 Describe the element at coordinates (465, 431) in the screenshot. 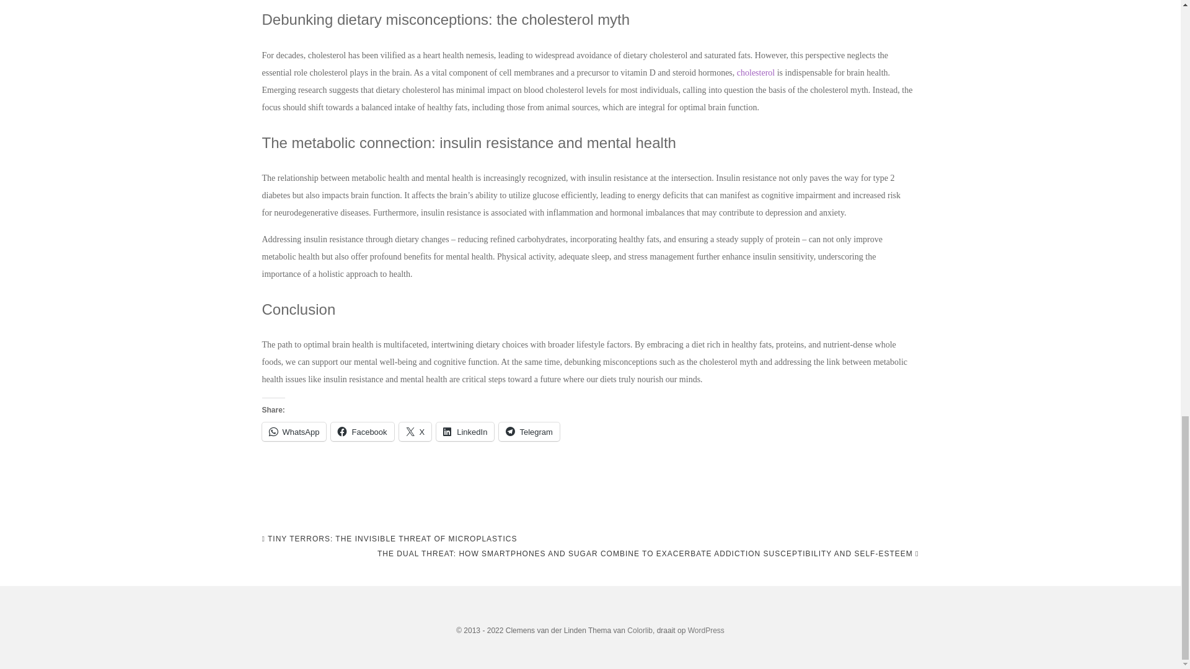

I see `Klik om op LinkedIn te delen` at that location.